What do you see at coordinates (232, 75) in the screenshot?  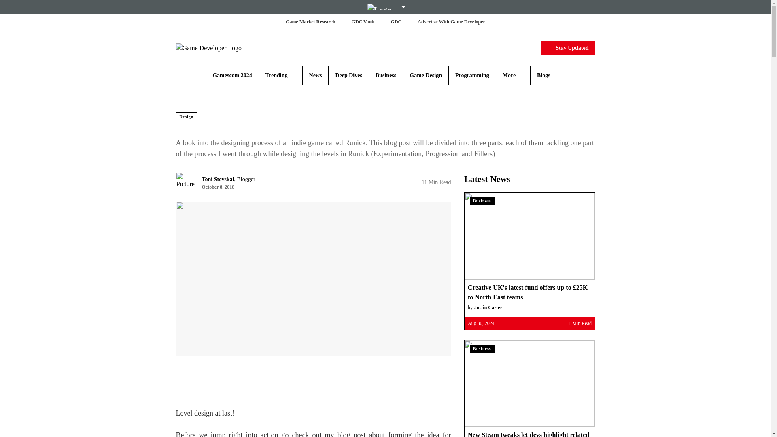 I see `Gamescom 2024` at bounding box center [232, 75].